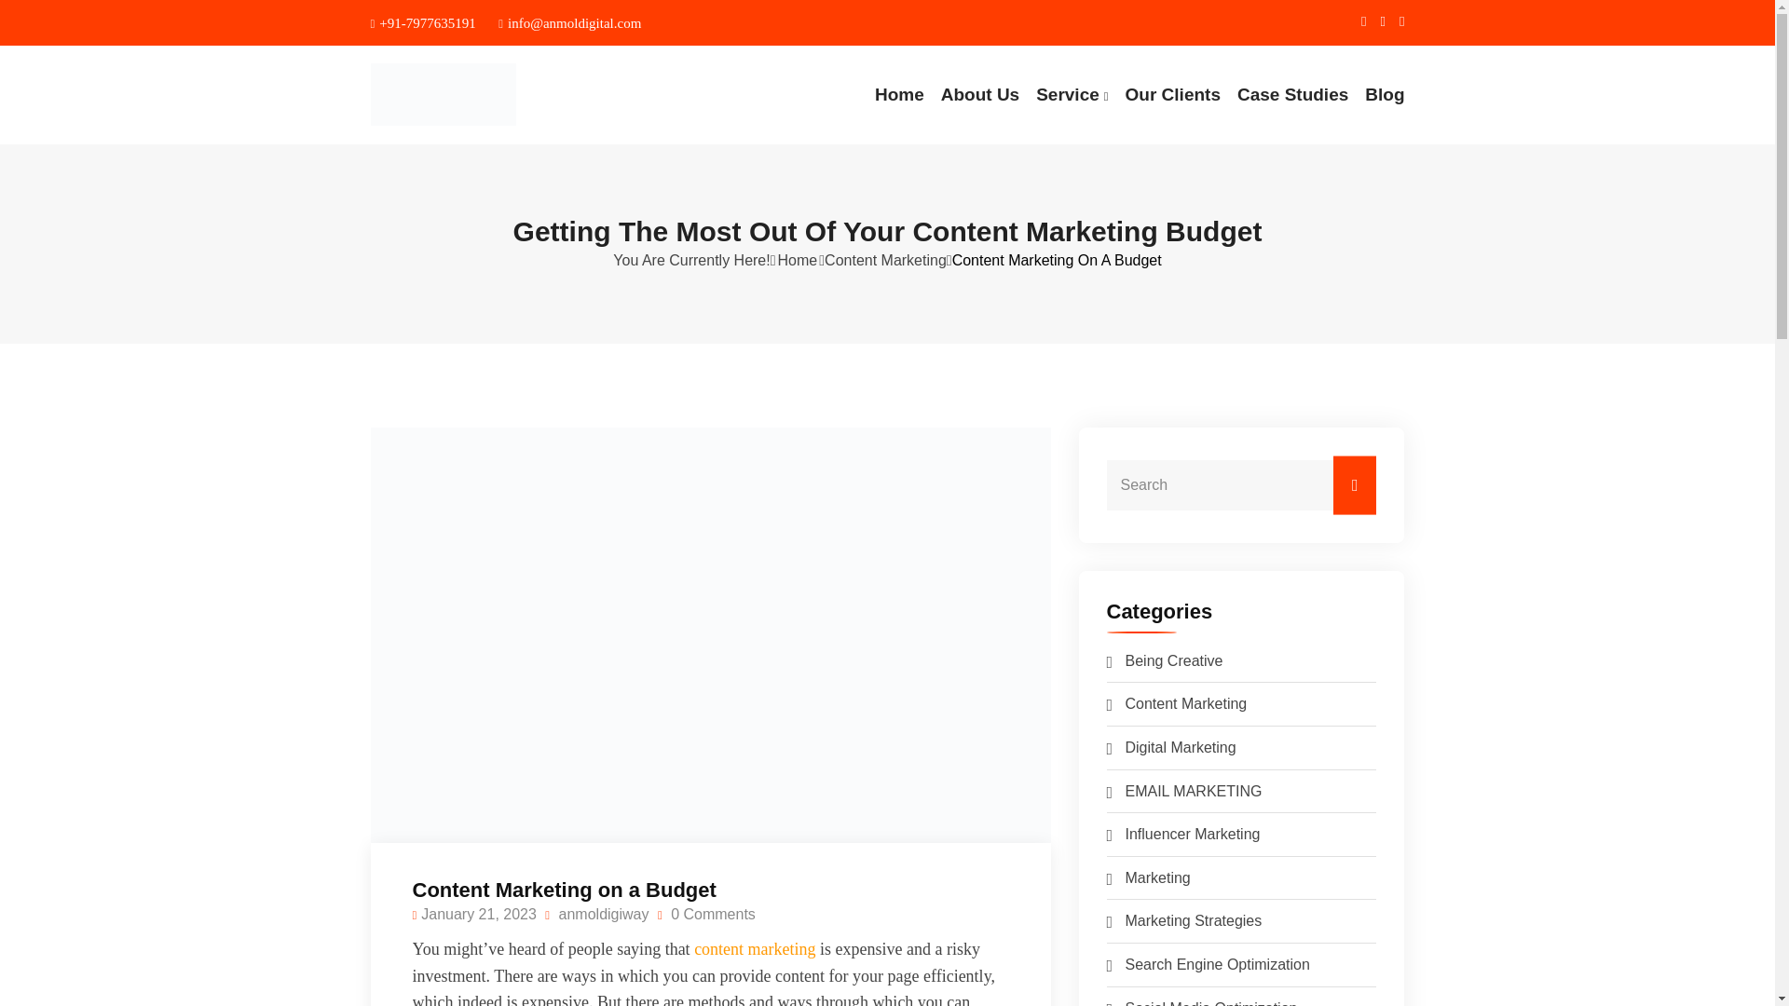 The height and width of the screenshot is (1006, 1789). What do you see at coordinates (885, 261) in the screenshot?
I see `Content Marketing` at bounding box center [885, 261].